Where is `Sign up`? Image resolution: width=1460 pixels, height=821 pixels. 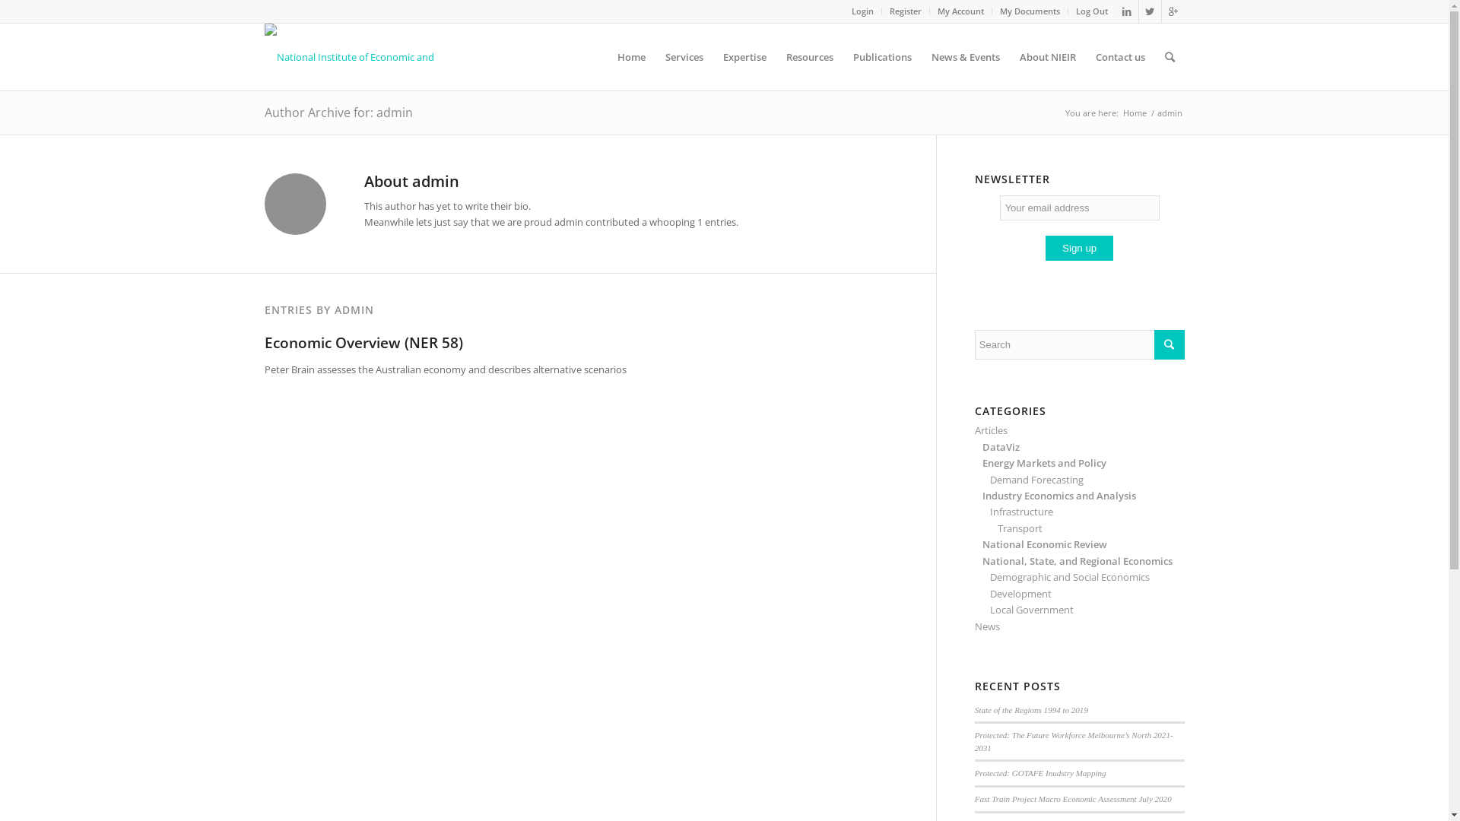
Sign up is located at coordinates (1080, 248).